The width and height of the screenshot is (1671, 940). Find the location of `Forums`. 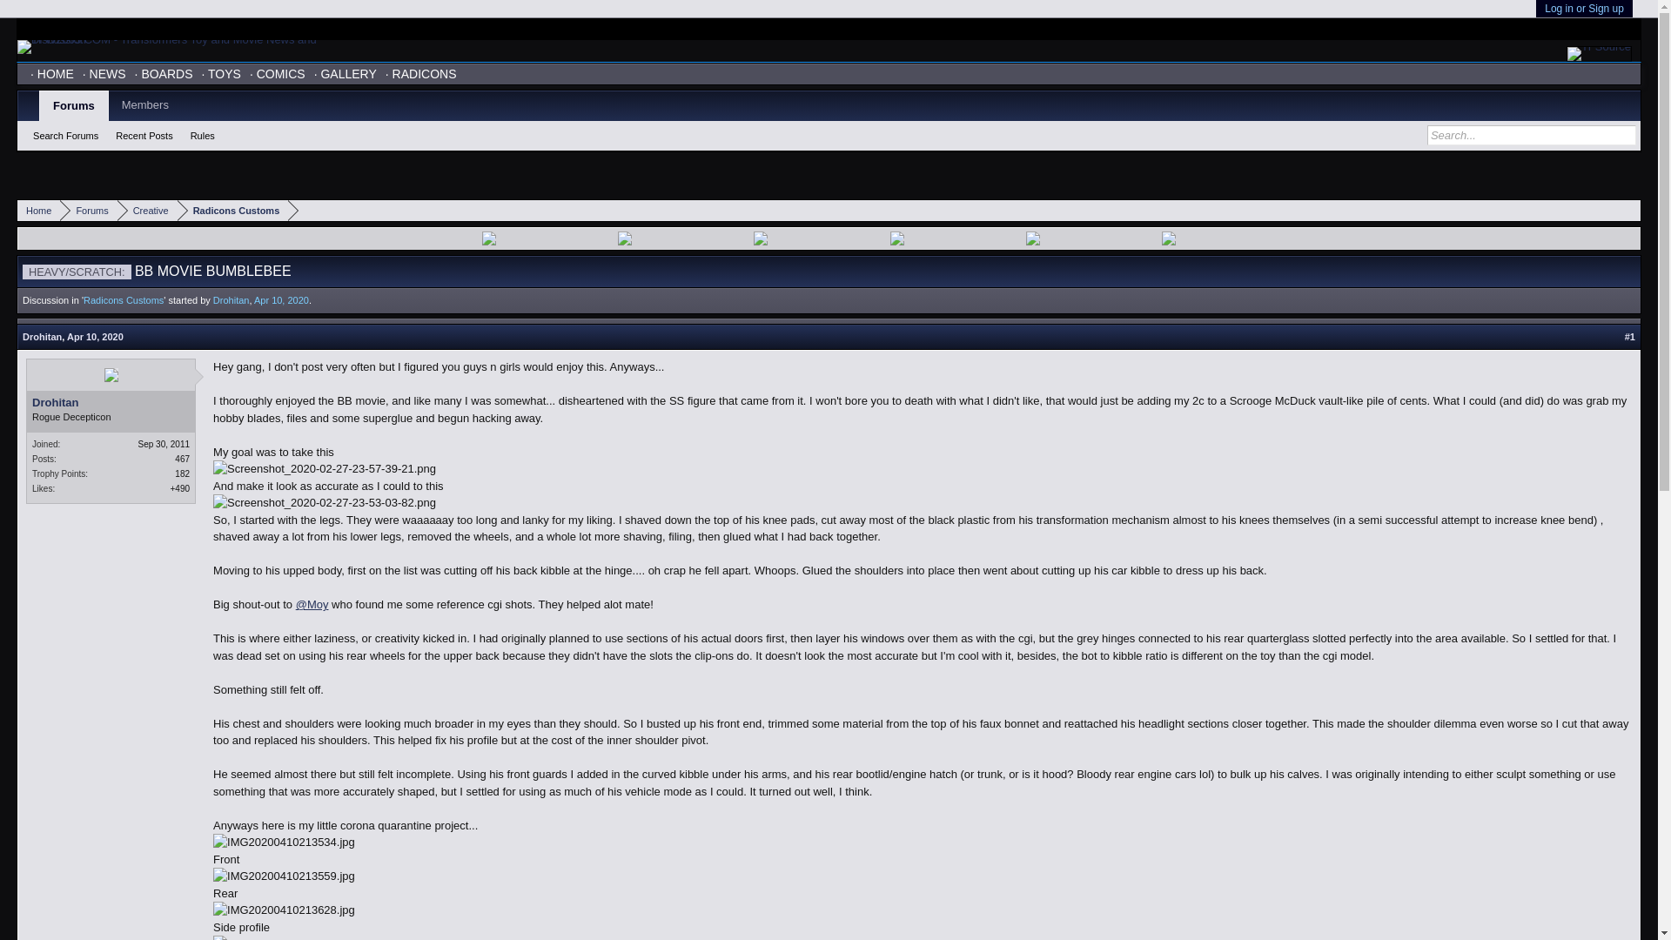

Forums is located at coordinates (89, 211).